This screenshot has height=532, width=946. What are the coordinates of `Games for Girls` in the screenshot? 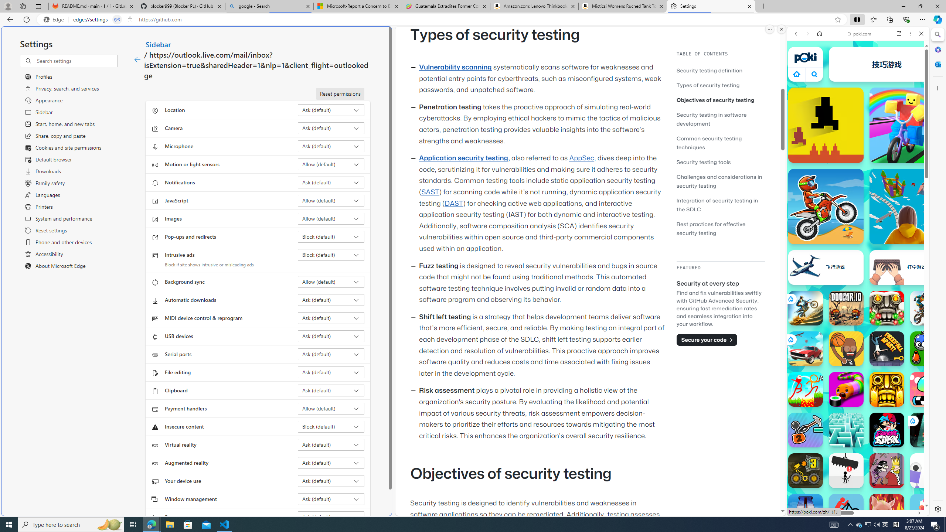 It's located at (858, 265).